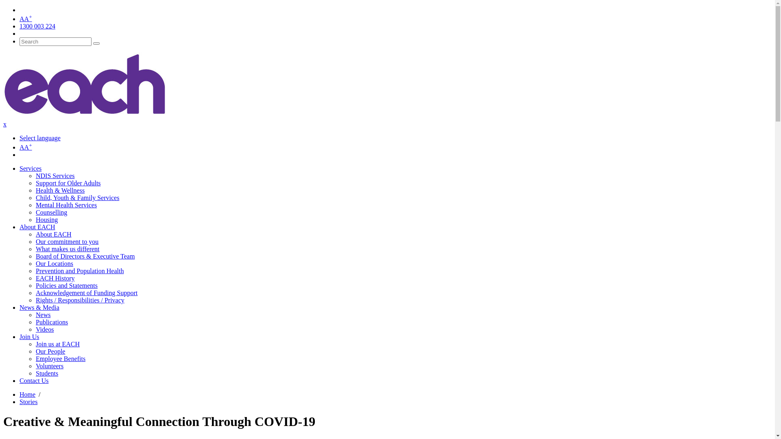  I want to click on About EACH, so click(37, 227).